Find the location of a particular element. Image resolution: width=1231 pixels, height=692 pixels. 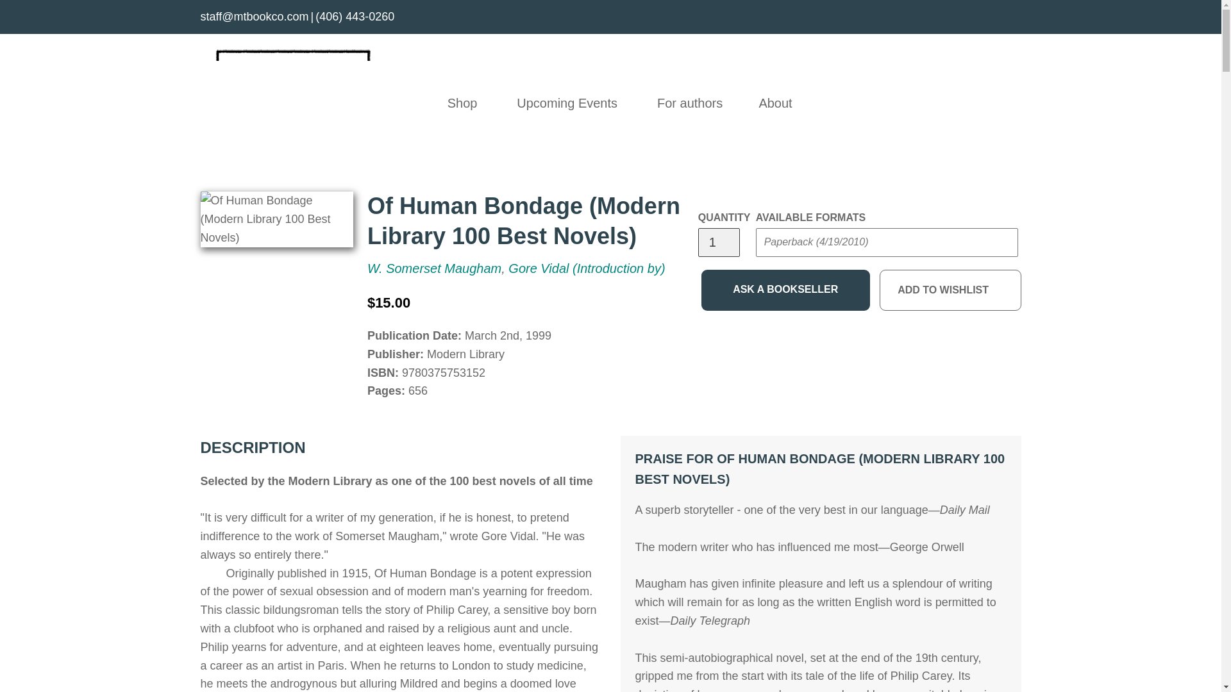

Log in is located at coordinates (959, 103).